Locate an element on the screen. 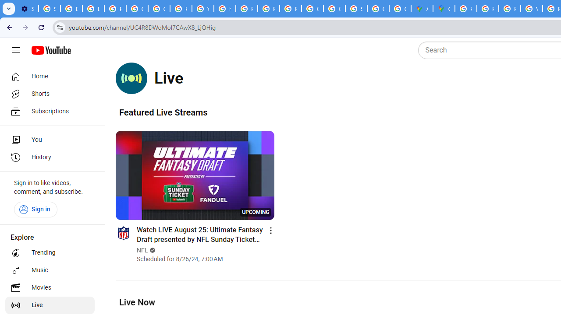 The height and width of the screenshot is (315, 561). Live Now is located at coordinates (137, 302).